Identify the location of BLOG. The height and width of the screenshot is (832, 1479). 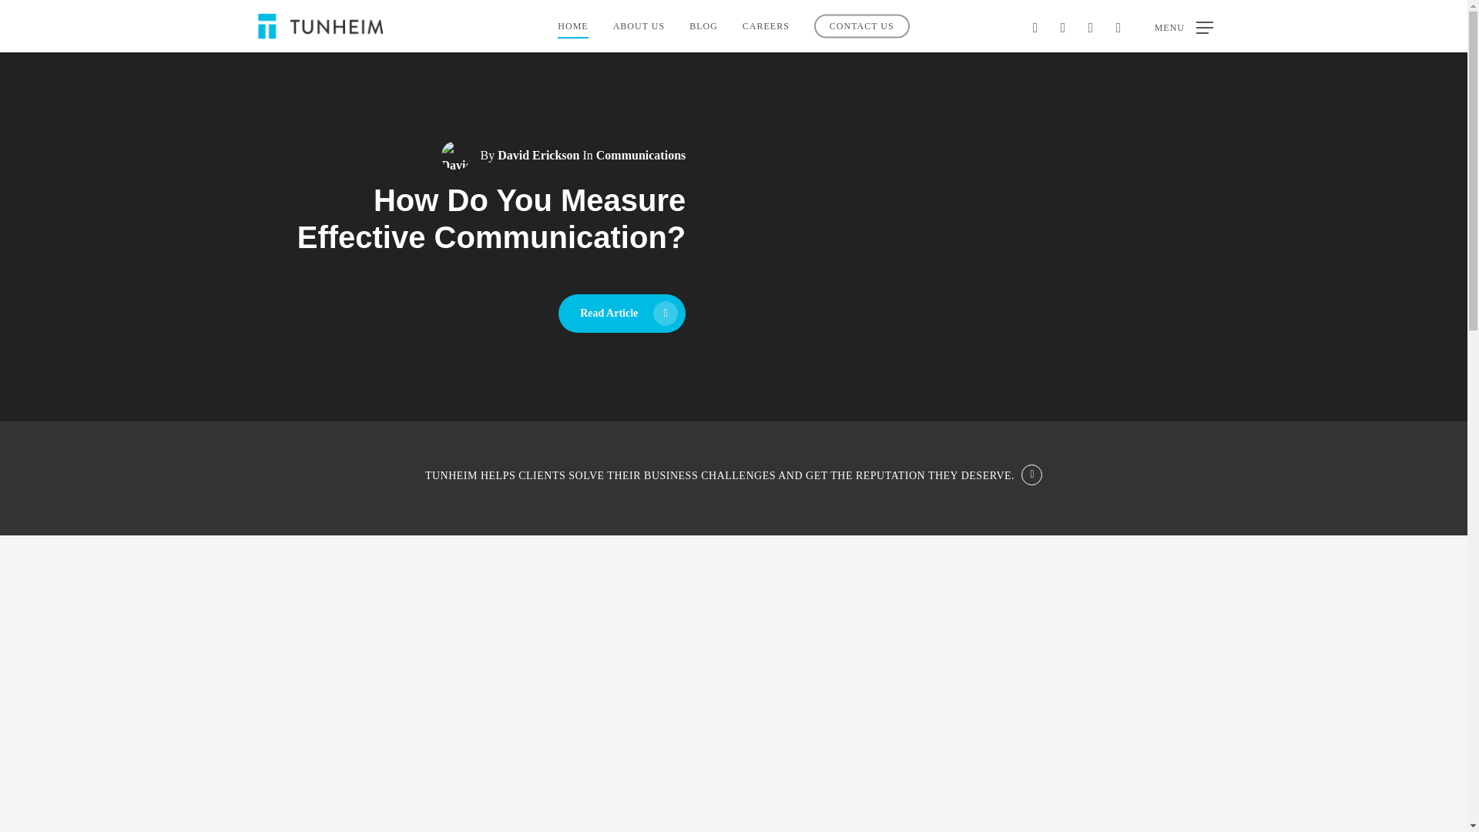
(703, 26).